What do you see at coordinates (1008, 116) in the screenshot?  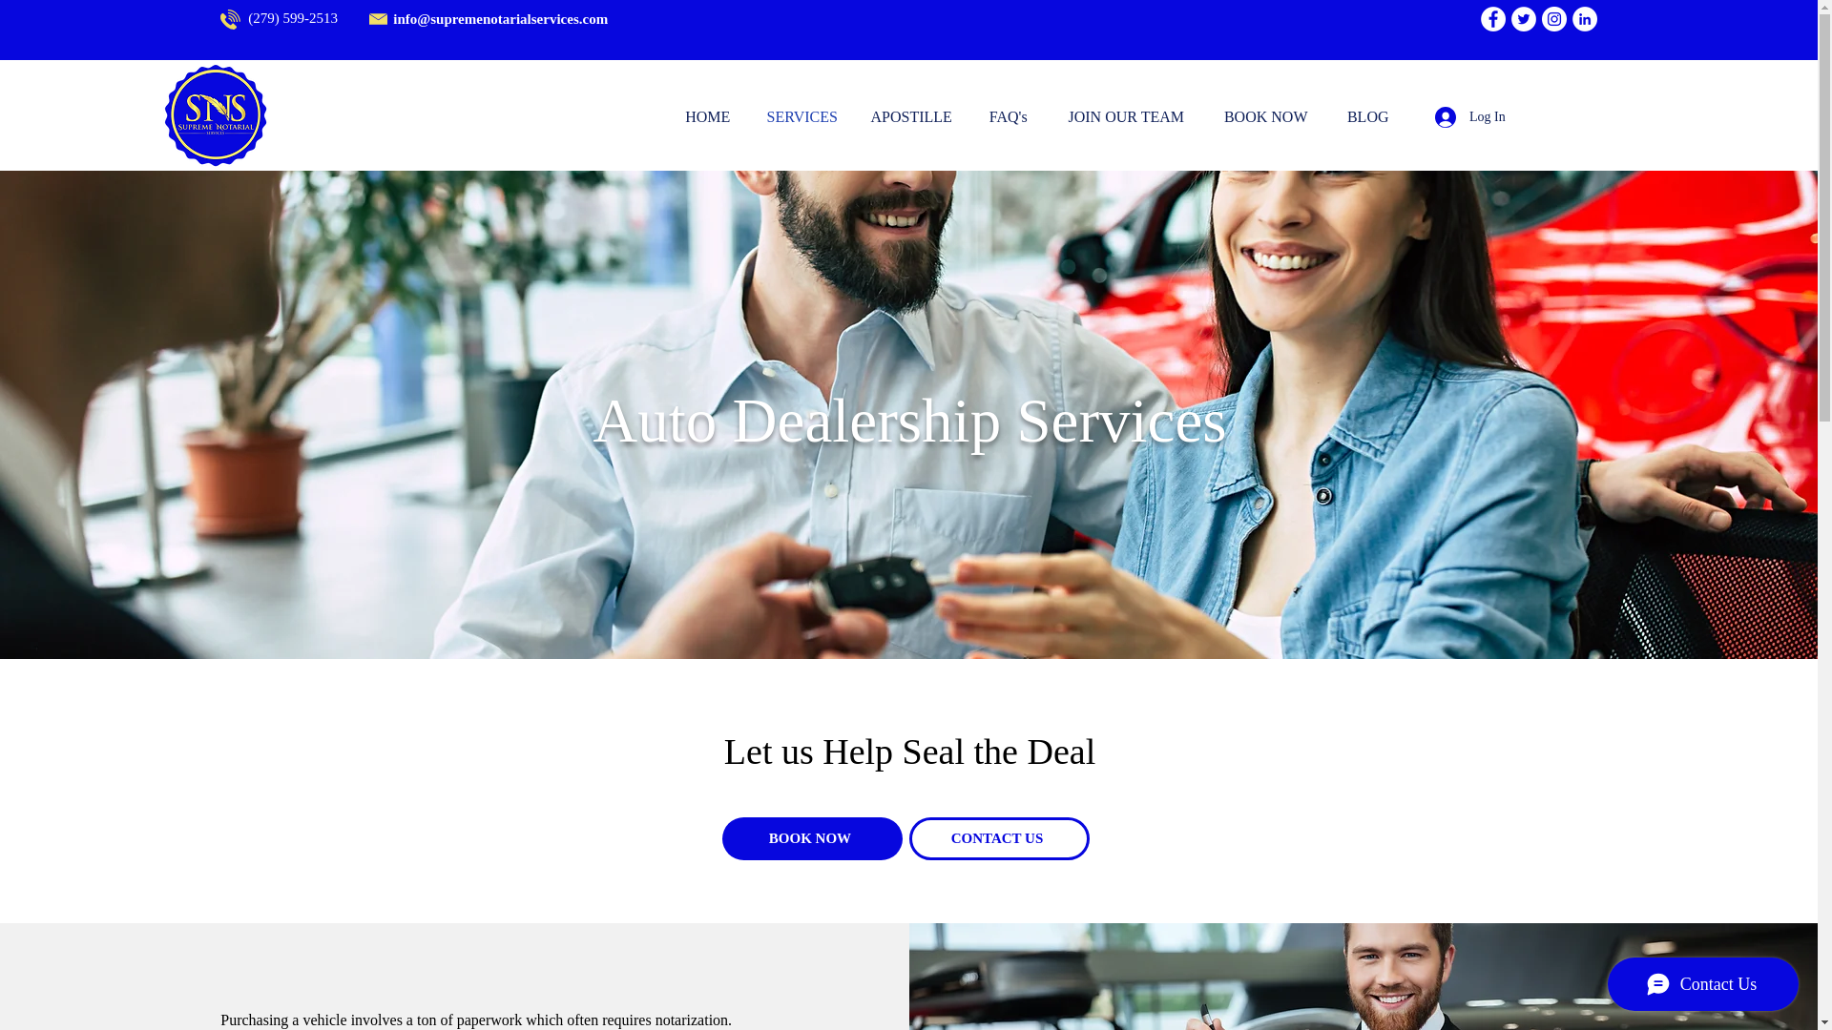 I see `FAQ's` at bounding box center [1008, 116].